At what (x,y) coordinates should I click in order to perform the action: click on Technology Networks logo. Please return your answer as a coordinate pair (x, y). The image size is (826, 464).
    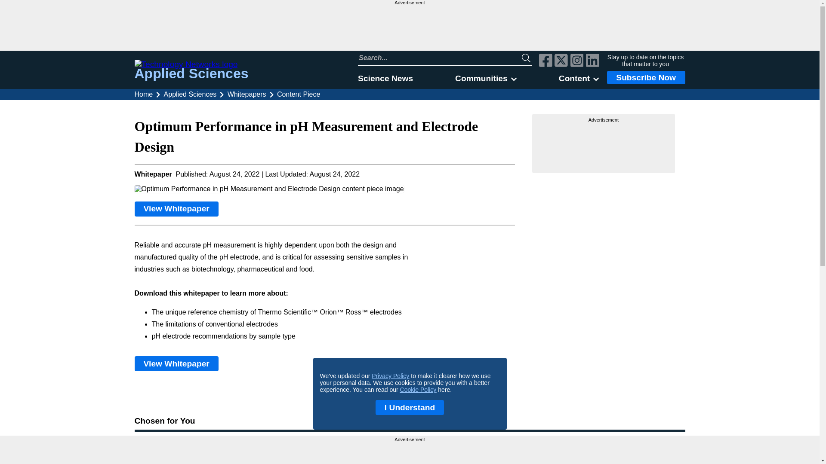
    Looking at the image, I should click on (191, 64).